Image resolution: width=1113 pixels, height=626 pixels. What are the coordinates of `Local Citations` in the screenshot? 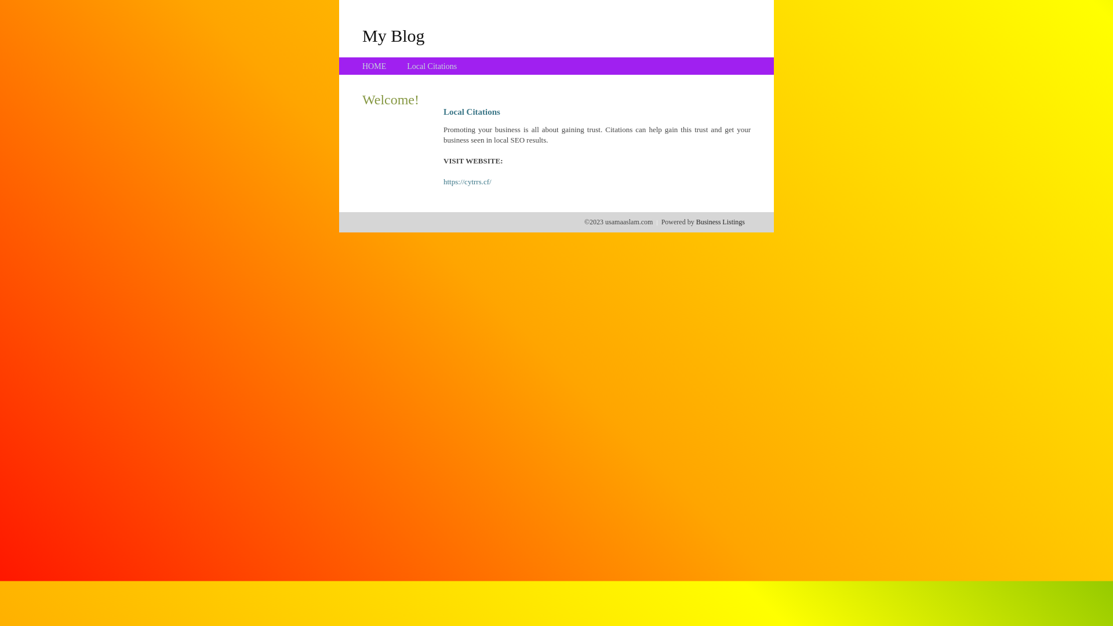 It's located at (432, 66).